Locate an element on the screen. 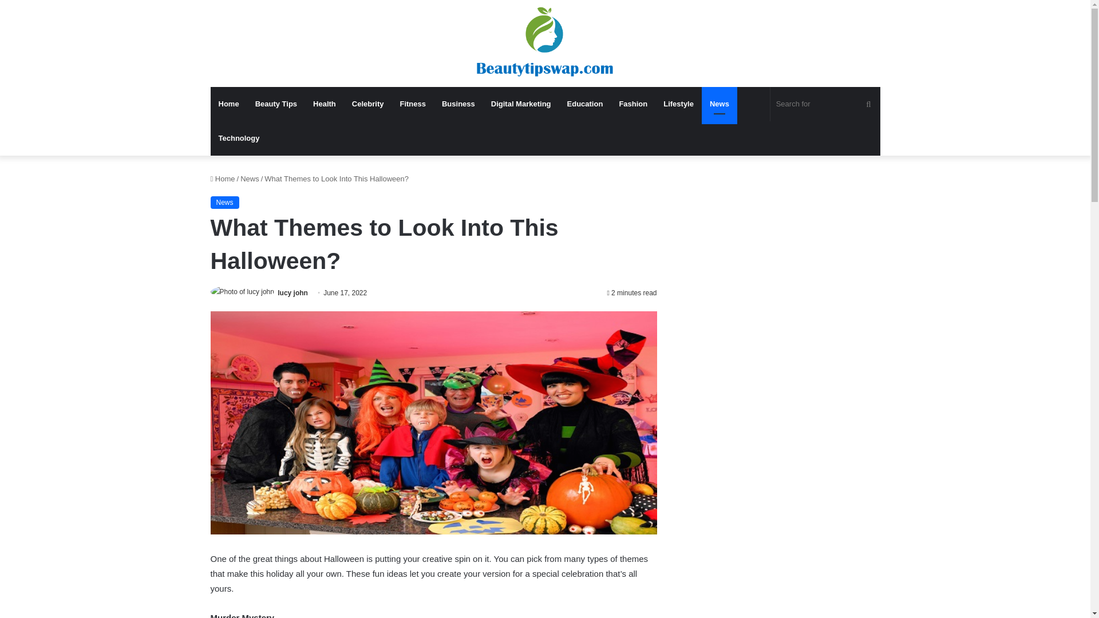 This screenshot has height=618, width=1099. Search for is located at coordinates (825, 104).